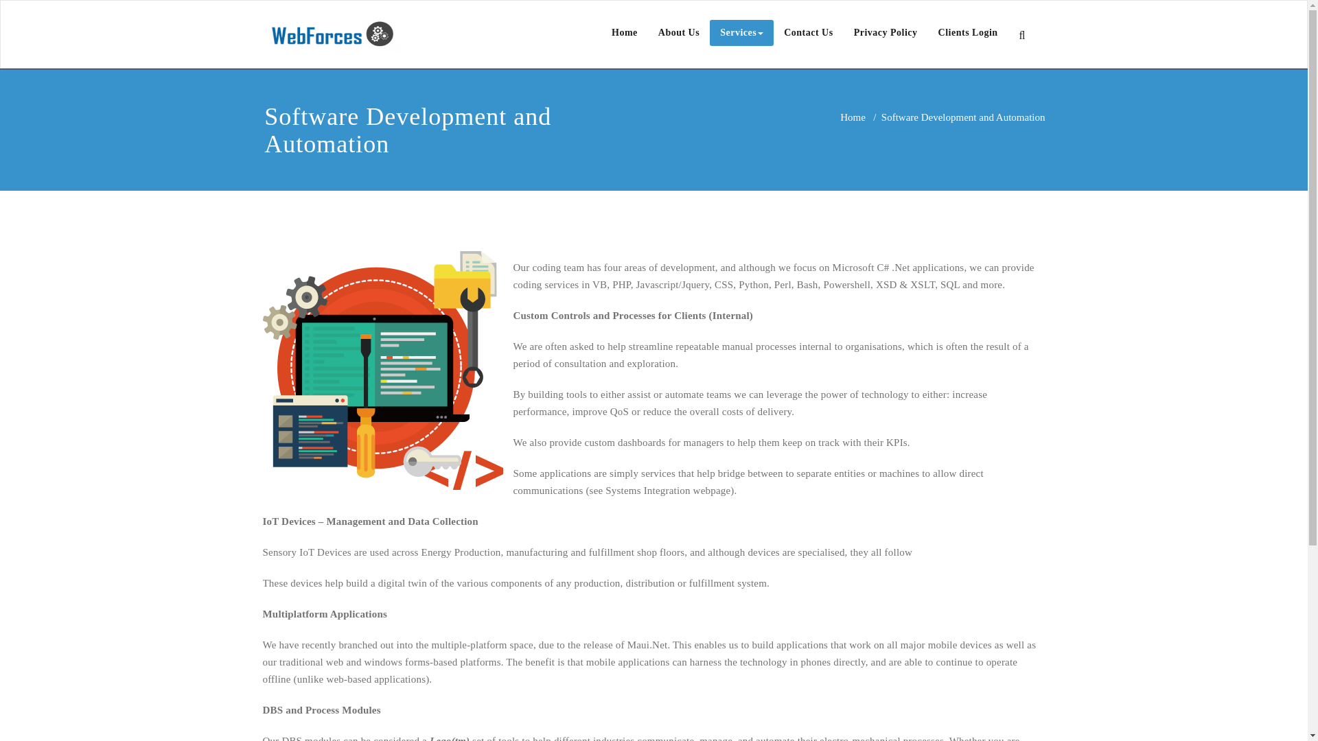 This screenshot has width=1318, height=741. What do you see at coordinates (679, 33) in the screenshot?
I see `About Us` at bounding box center [679, 33].